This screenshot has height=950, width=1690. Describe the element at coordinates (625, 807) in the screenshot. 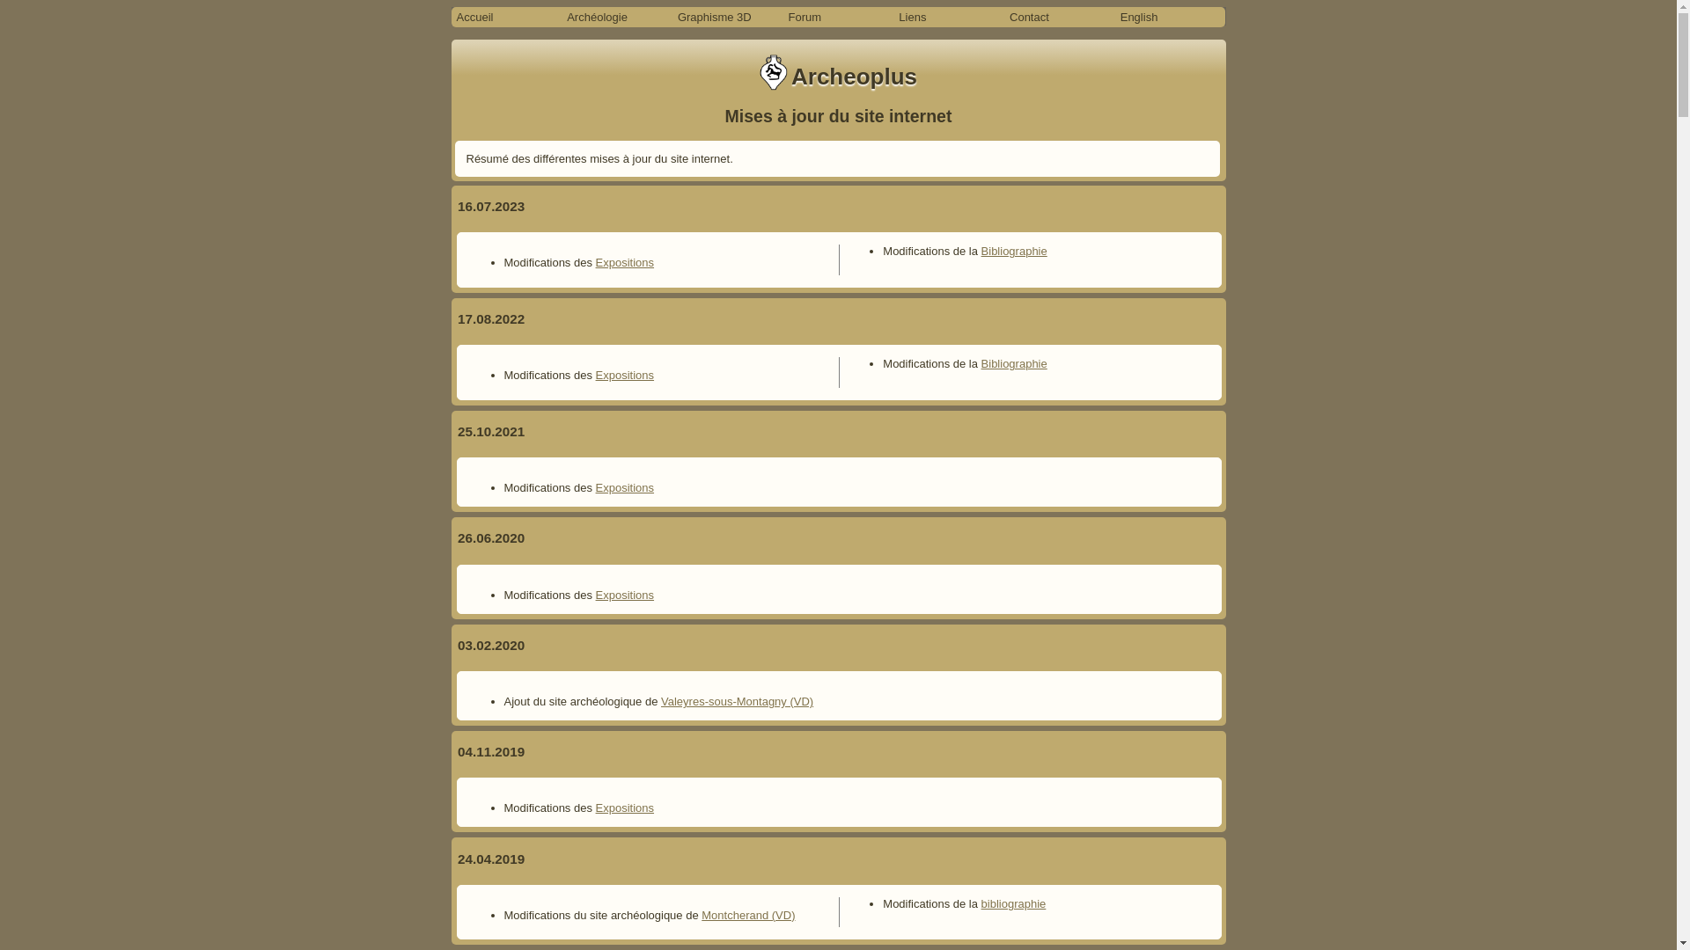

I see `Expositions` at that location.